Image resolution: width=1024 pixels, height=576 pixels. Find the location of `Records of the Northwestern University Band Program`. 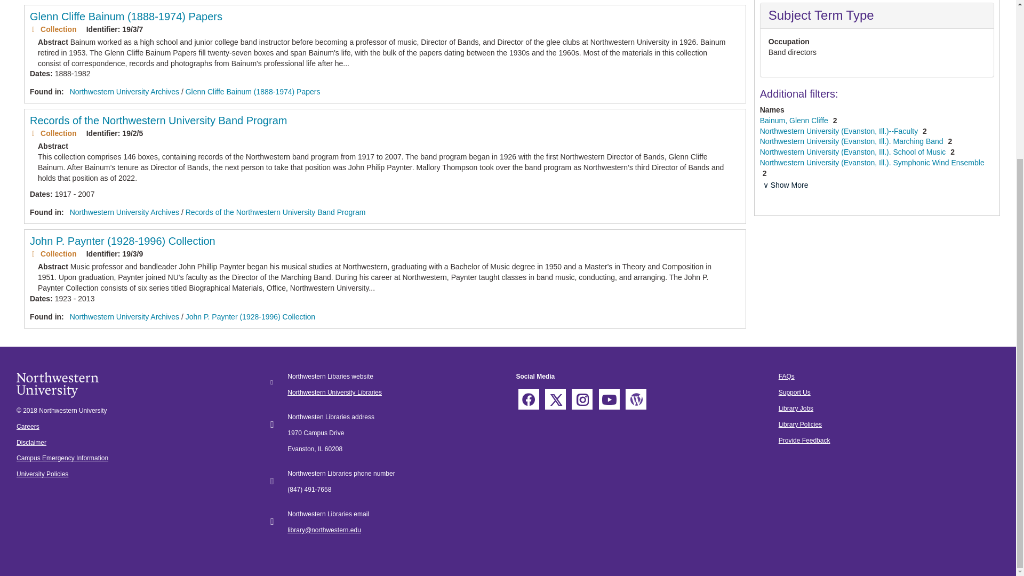

Records of the Northwestern University Band Program is located at coordinates (275, 212).